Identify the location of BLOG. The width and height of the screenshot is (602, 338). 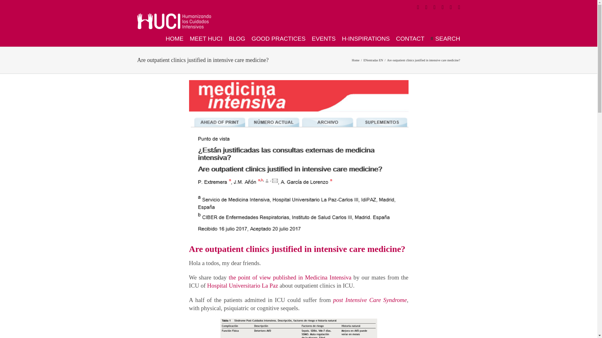
(237, 38).